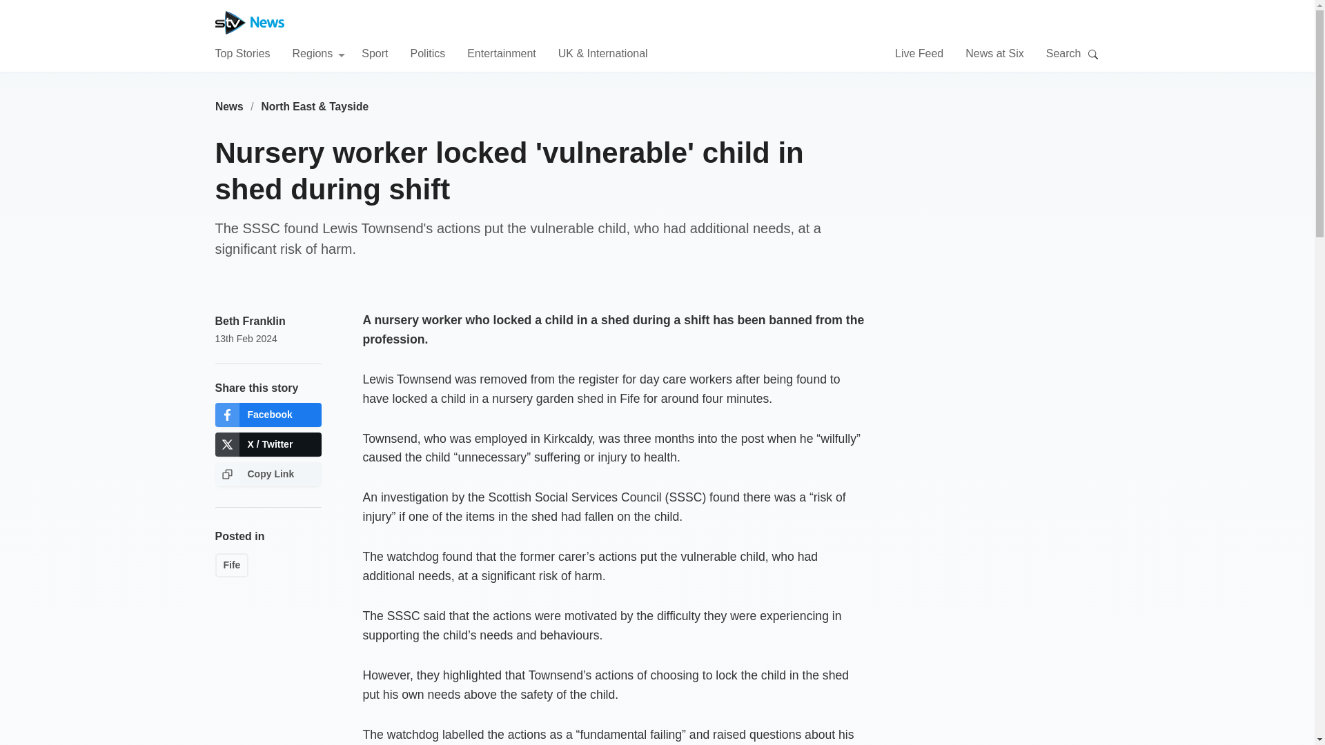  I want to click on Regions, so click(319, 52).